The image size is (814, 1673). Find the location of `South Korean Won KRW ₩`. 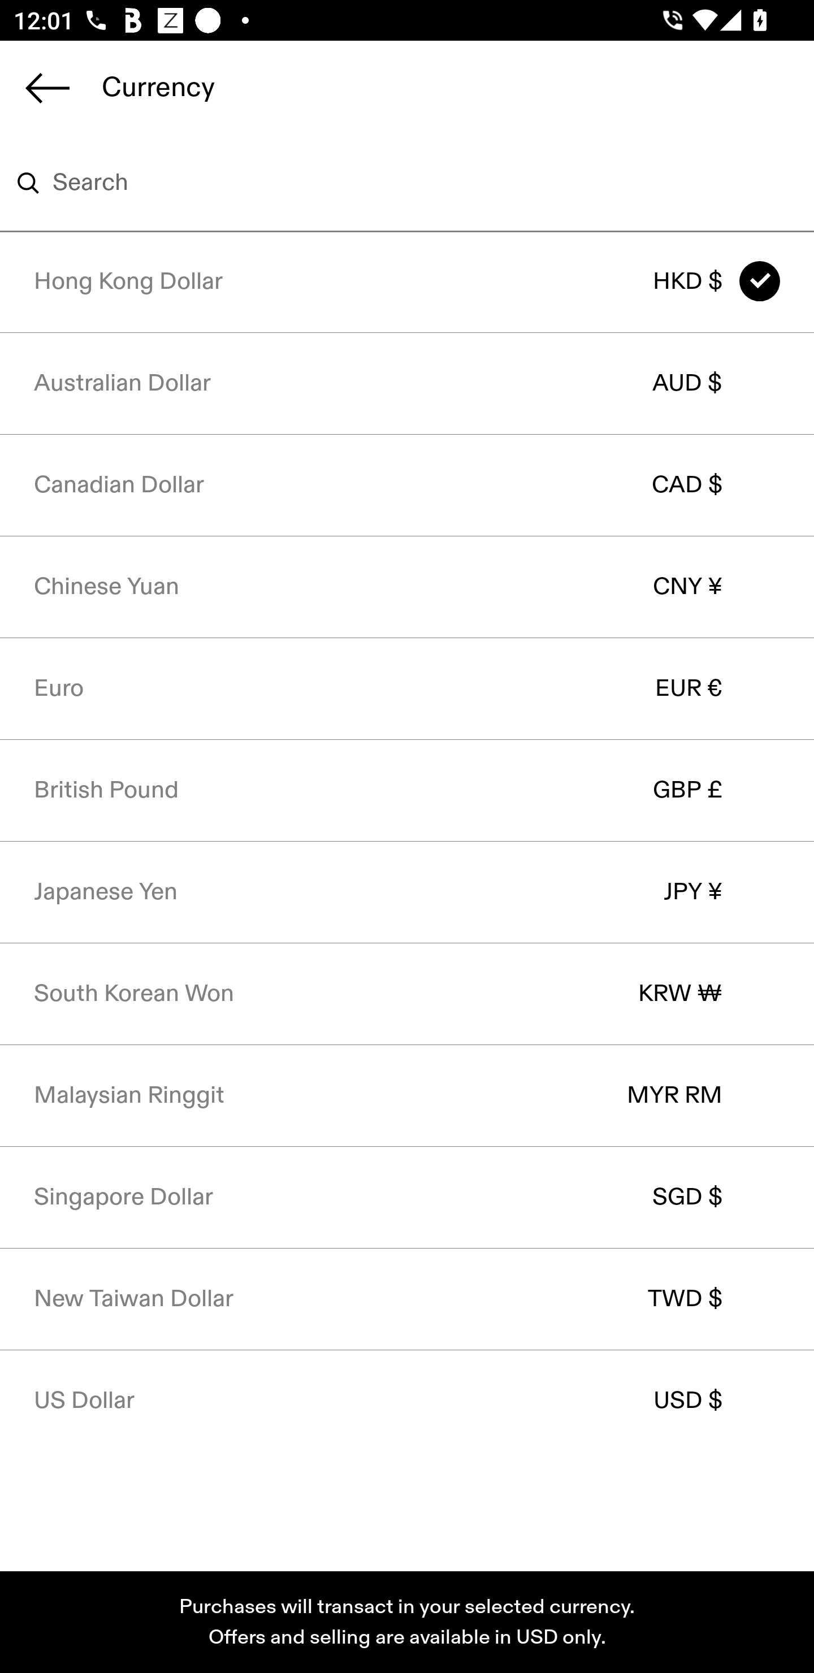

South Korean Won KRW ₩ is located at coordinates (407, 994).